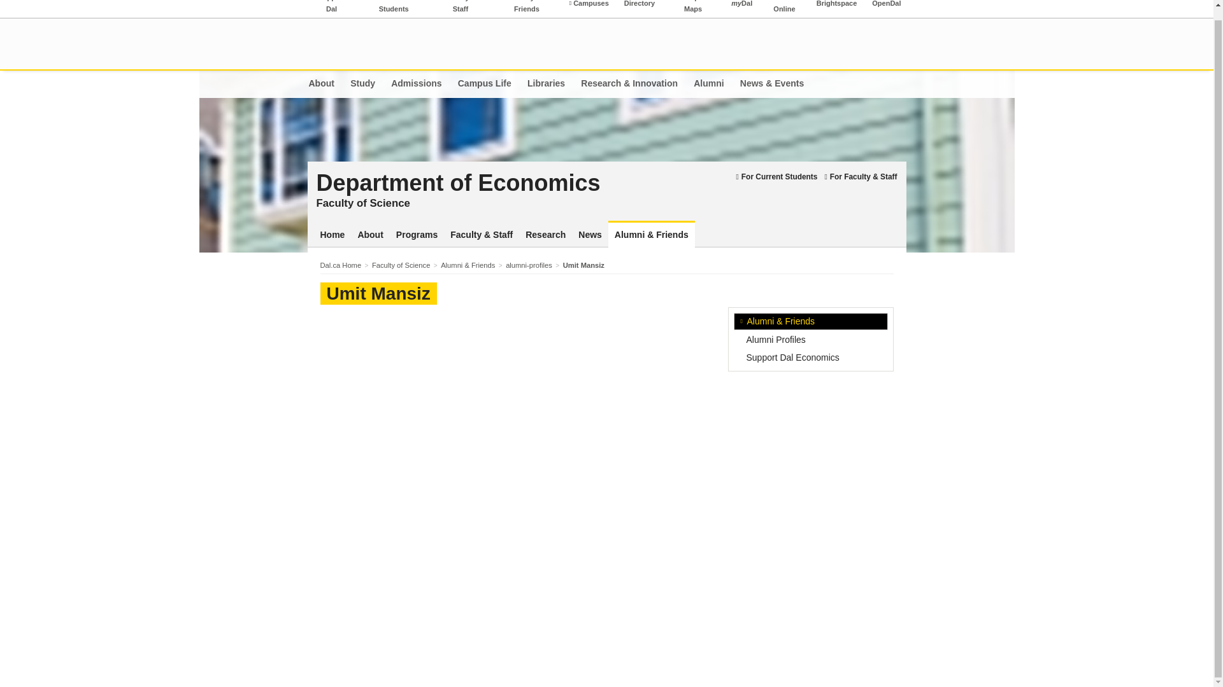 The height and width of the screenshot is (687, 1223). I want to click on Support Dal Economics, so click(810, 357).